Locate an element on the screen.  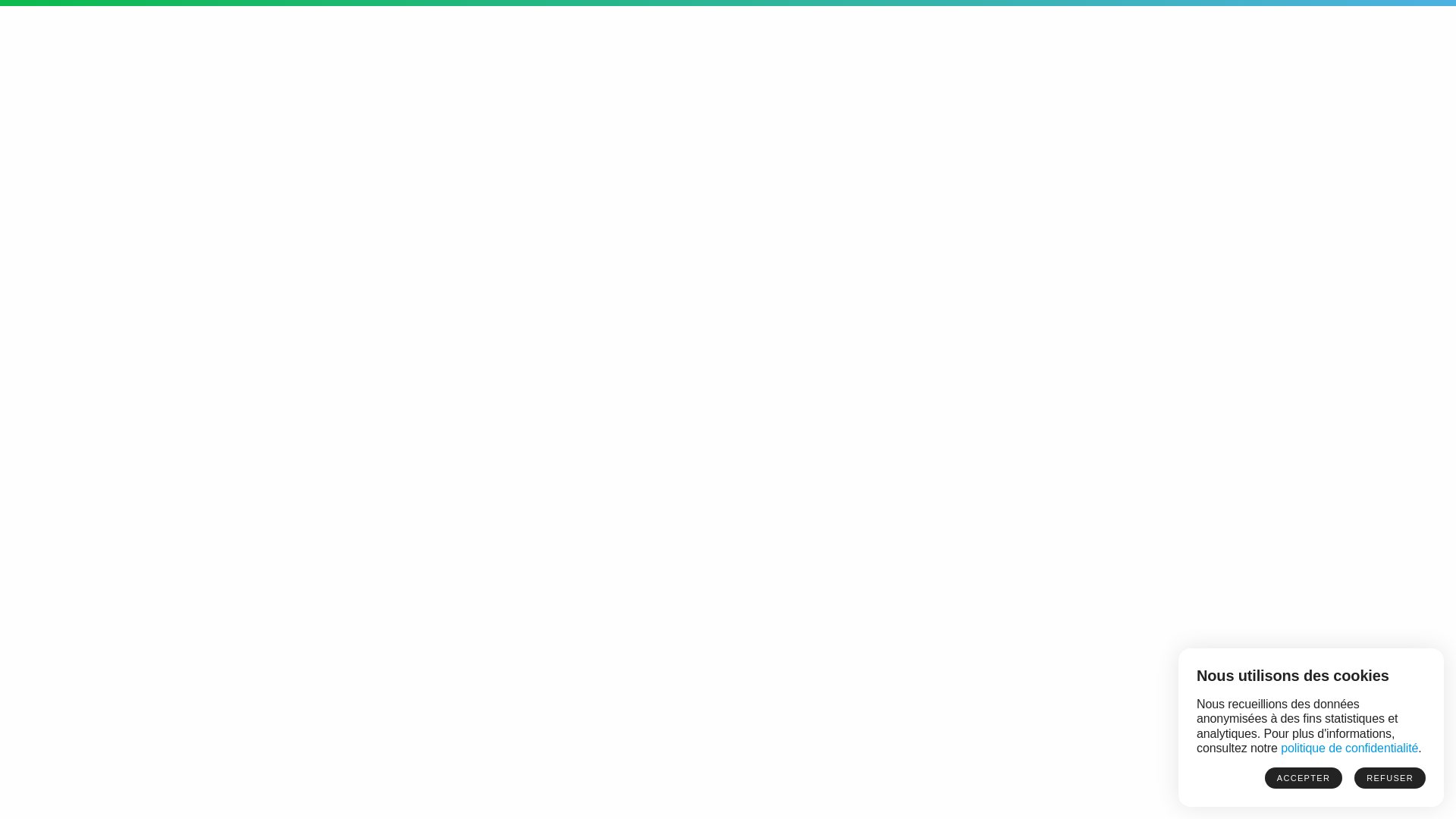
ACCEPTER is located at coordinates (1304, 778).